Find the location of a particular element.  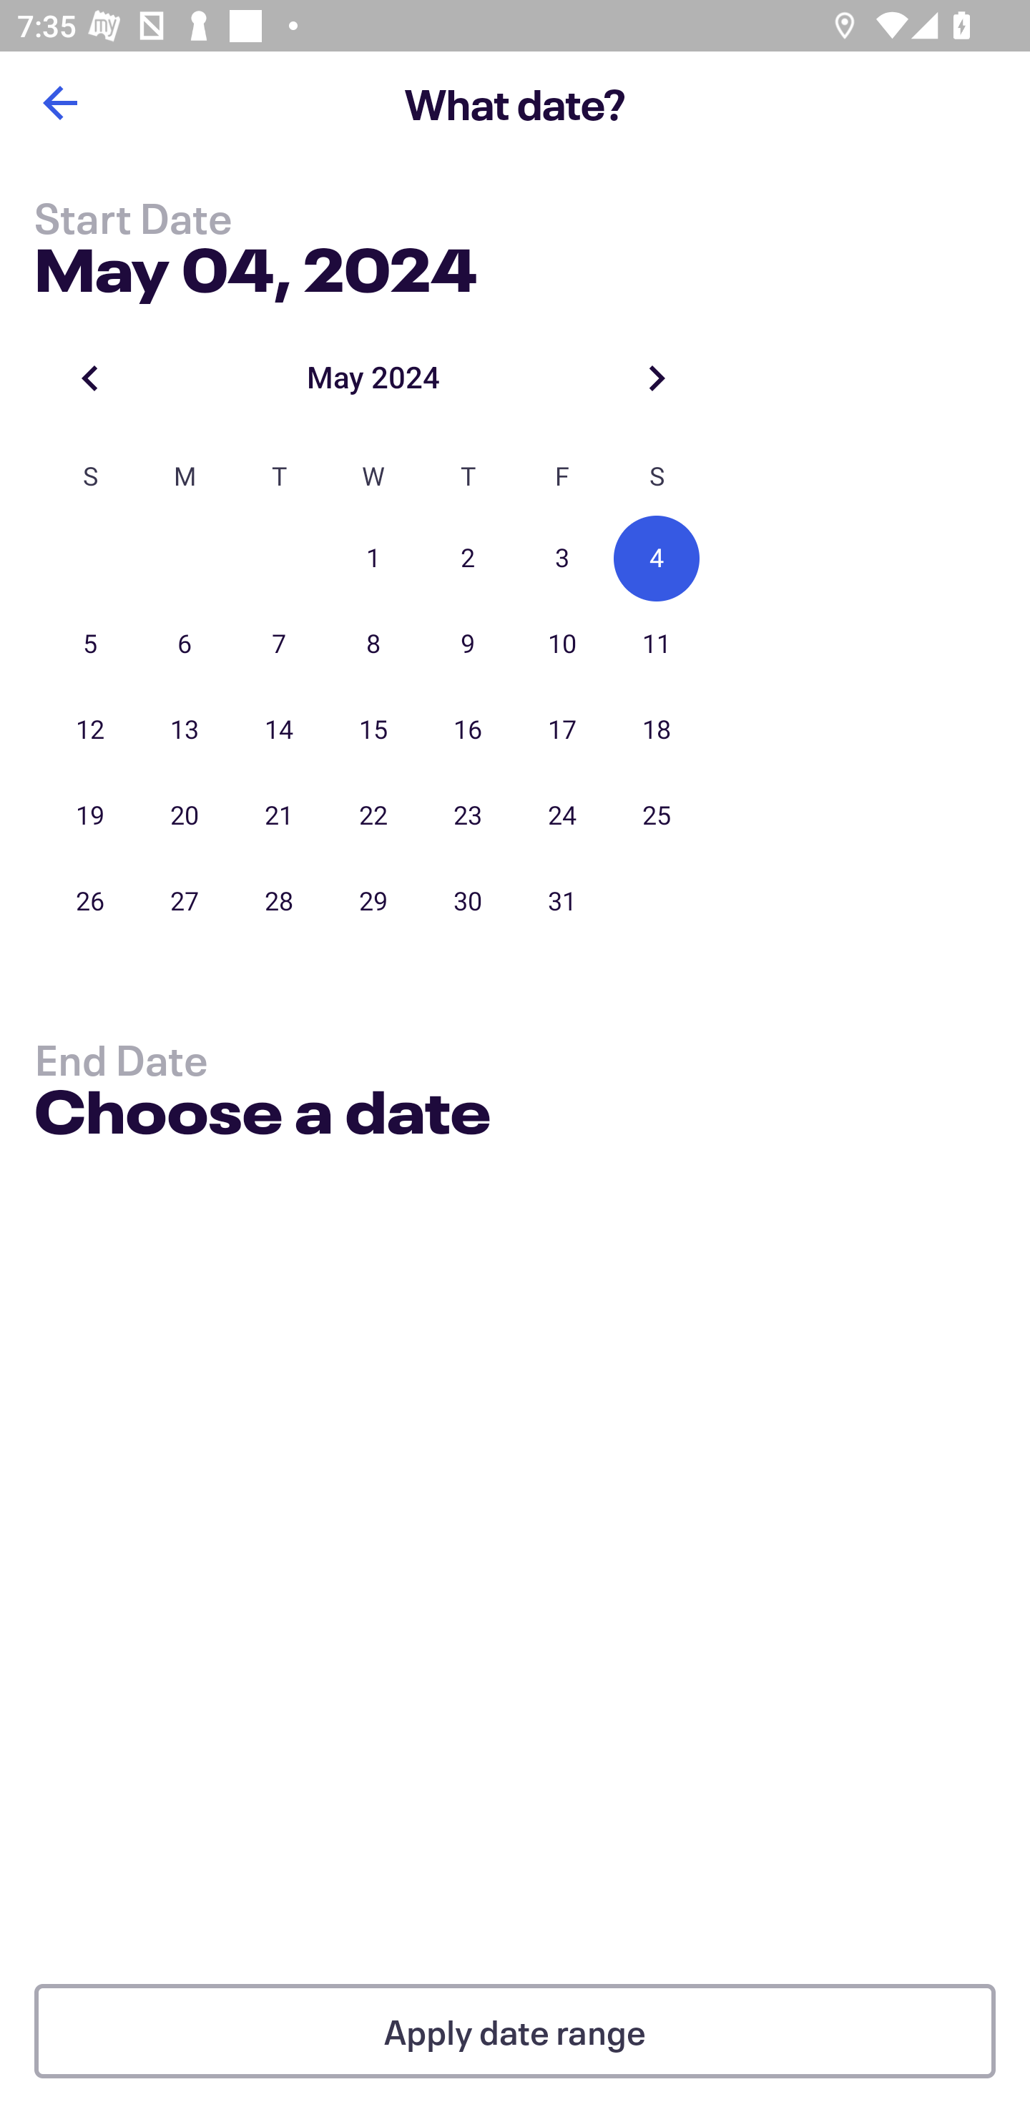

26 26 May 2024 is located at coordinates (90, 901).